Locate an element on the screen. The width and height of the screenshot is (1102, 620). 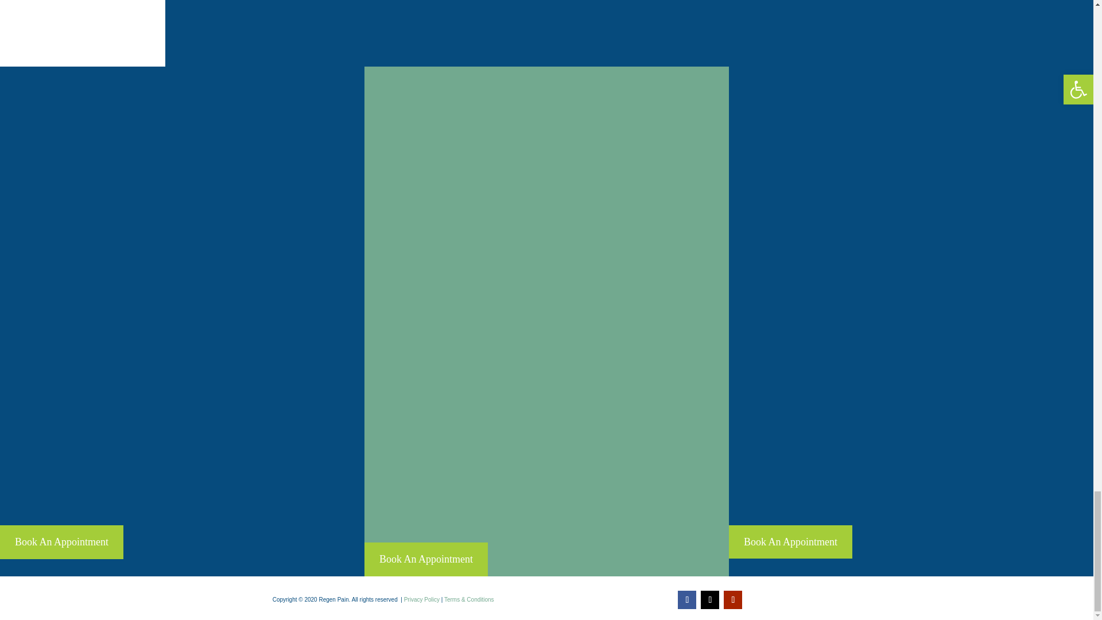
Follow on Facebook is located at coordinates (686, 599).